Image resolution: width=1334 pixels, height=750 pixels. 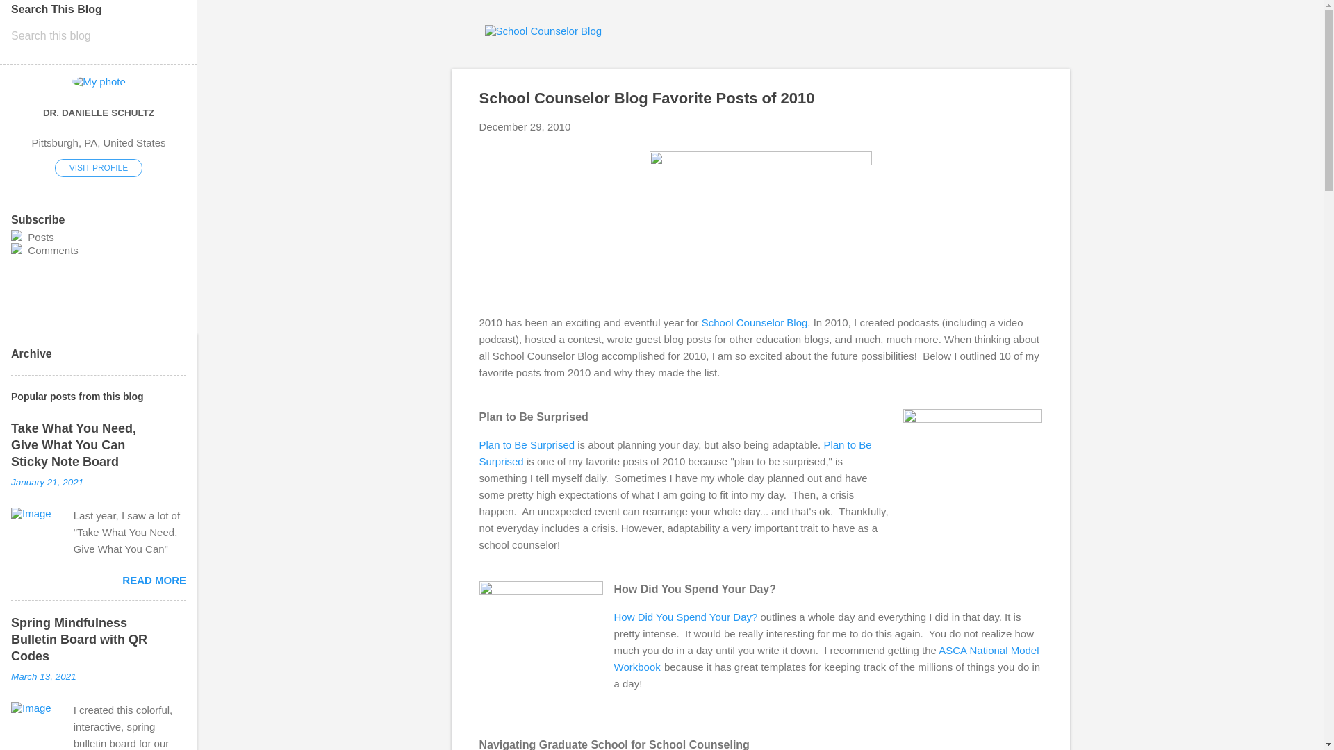 What do you see at coordinates (525, 126) in the screenshot?
I see `permanent link` at bounding box center [525, 126].